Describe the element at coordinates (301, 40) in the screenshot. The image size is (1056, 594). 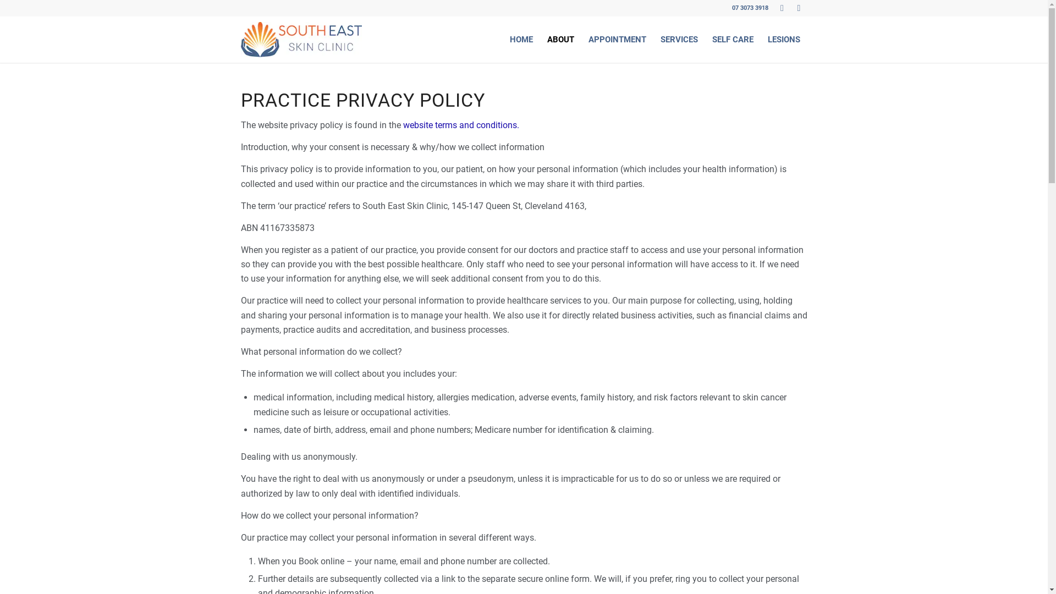
I see `SESC-logo` at that location.